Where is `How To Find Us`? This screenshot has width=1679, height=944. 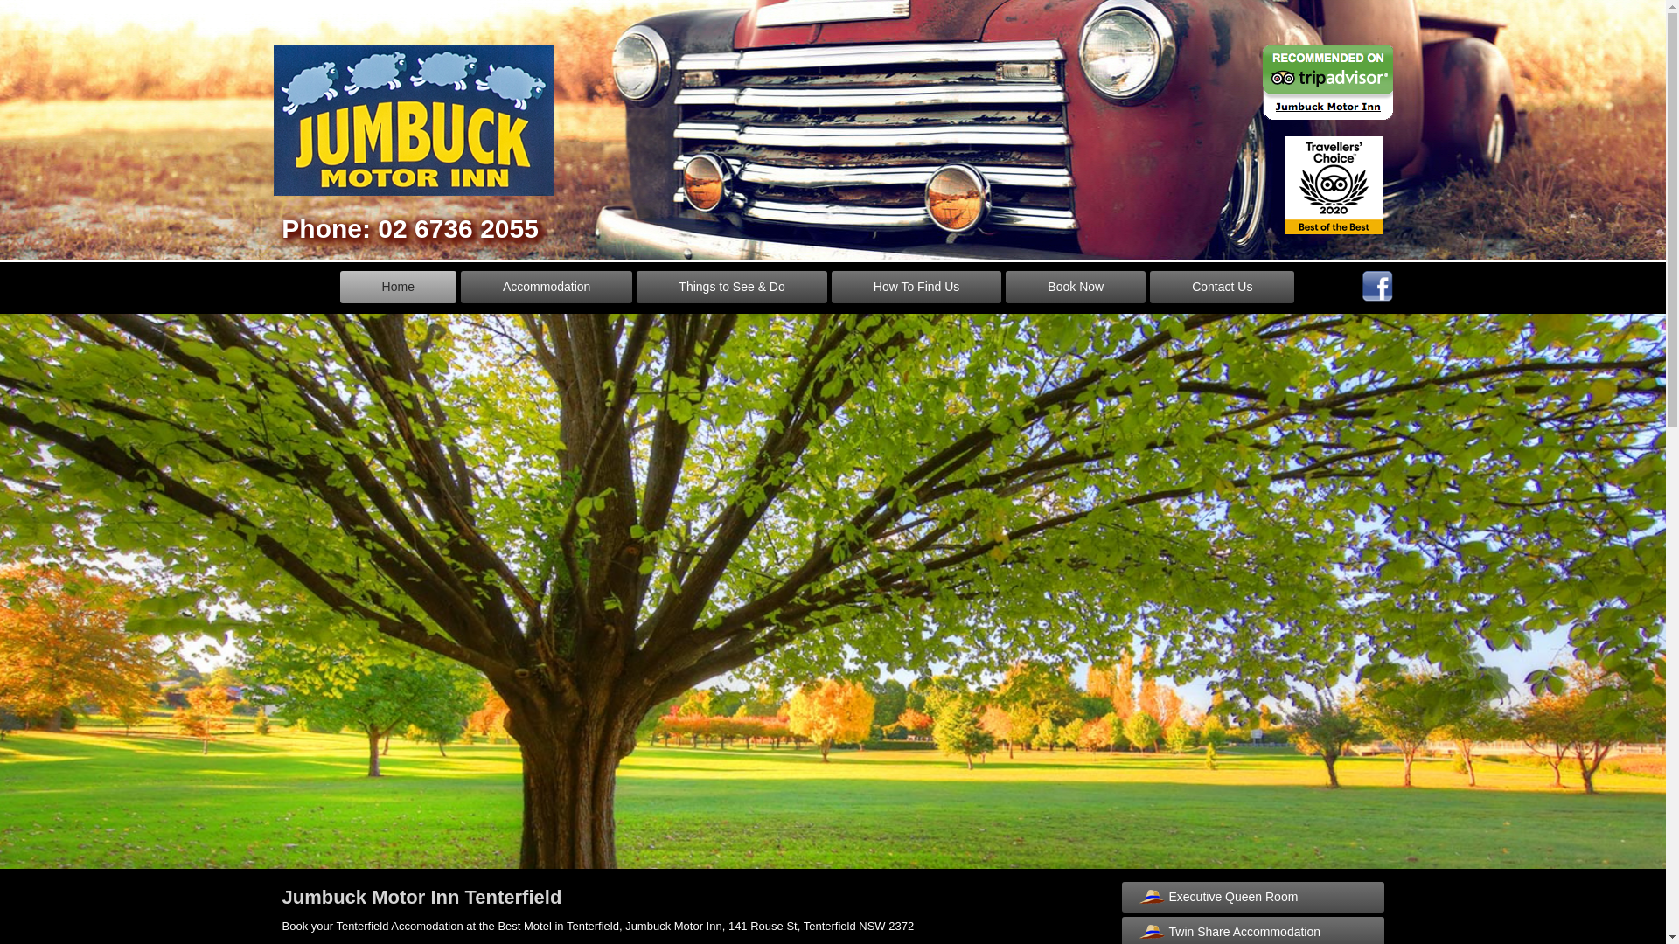
How To Find Us is located at coordinates (916, 287).